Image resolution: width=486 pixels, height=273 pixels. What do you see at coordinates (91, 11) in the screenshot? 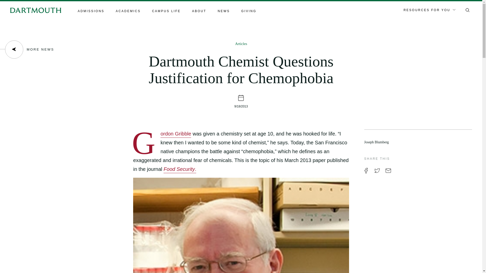
I see `ADMISSIONS` at bounding box center [91, 11].